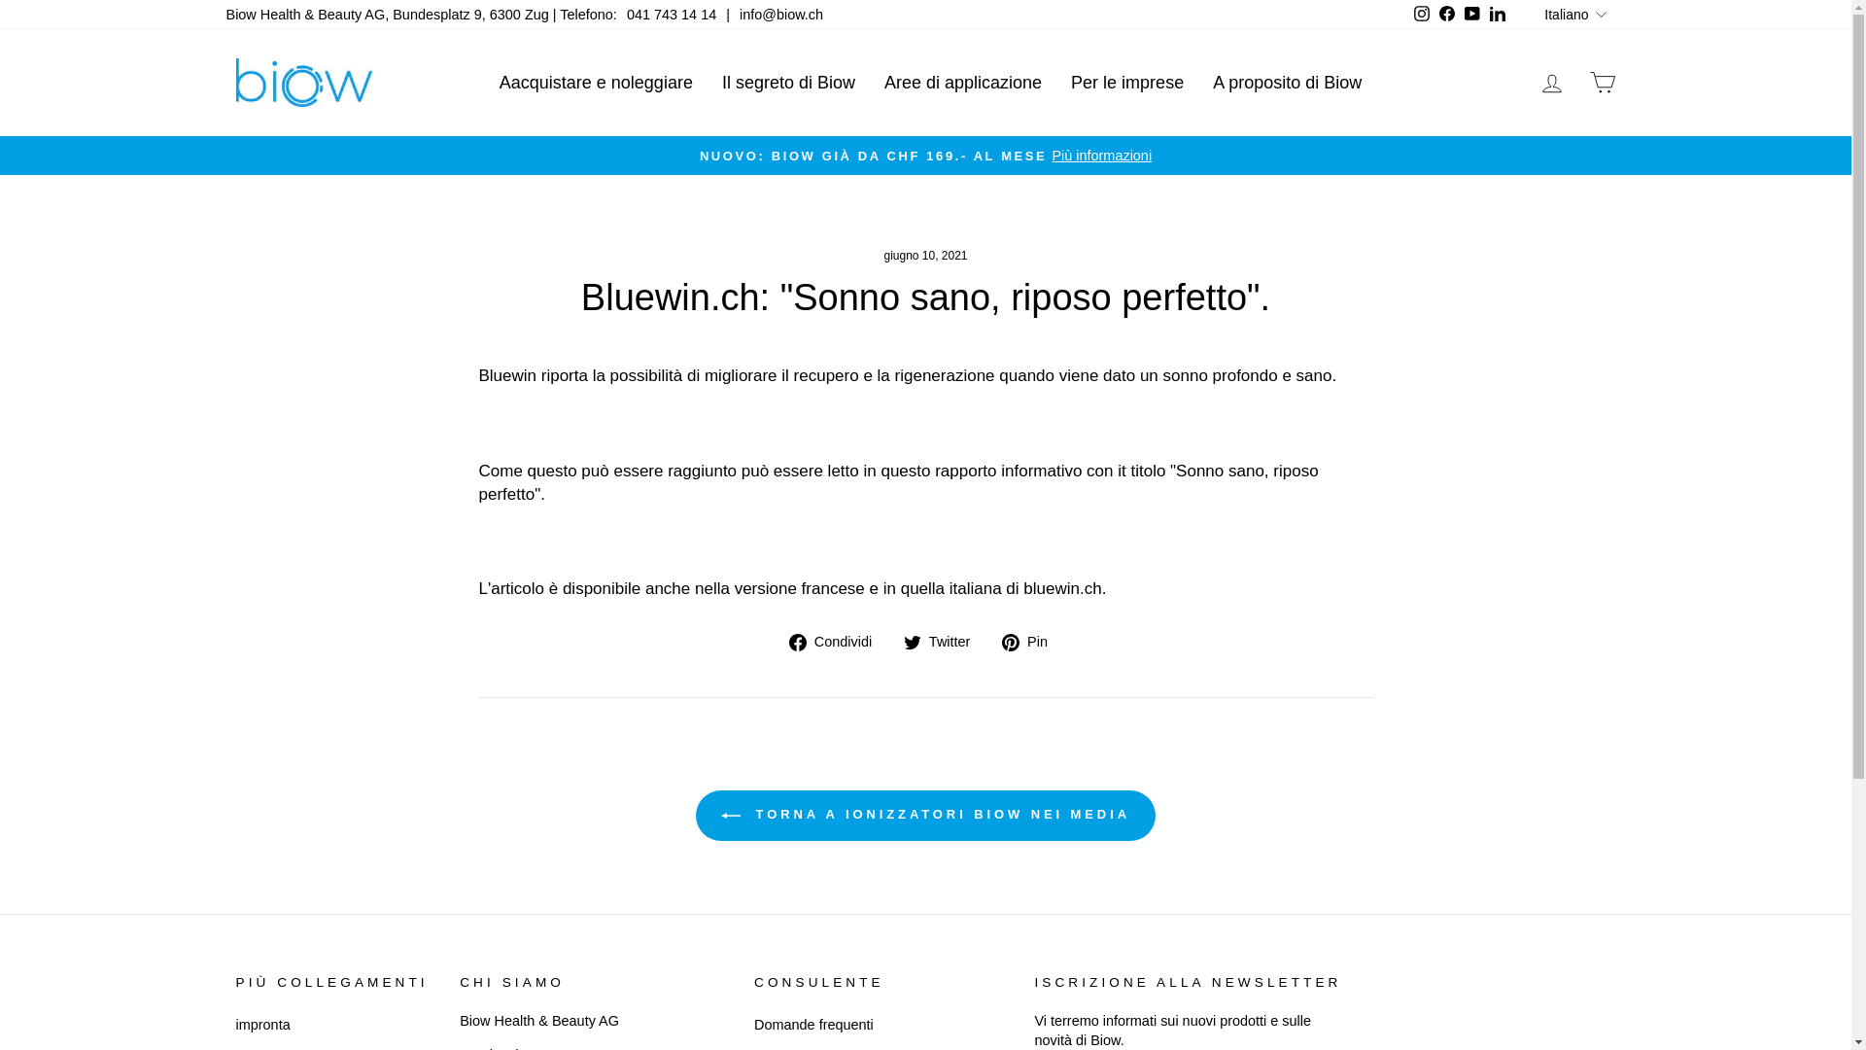 The image size is (1866, 1050). I want to click on Aree di applicazione, so click(963, 83).